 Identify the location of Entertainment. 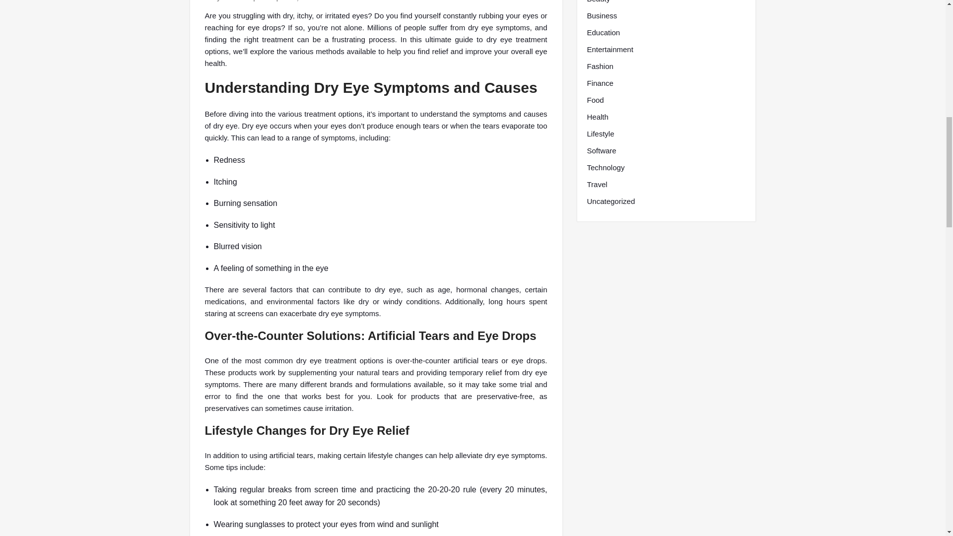
(610, 50).